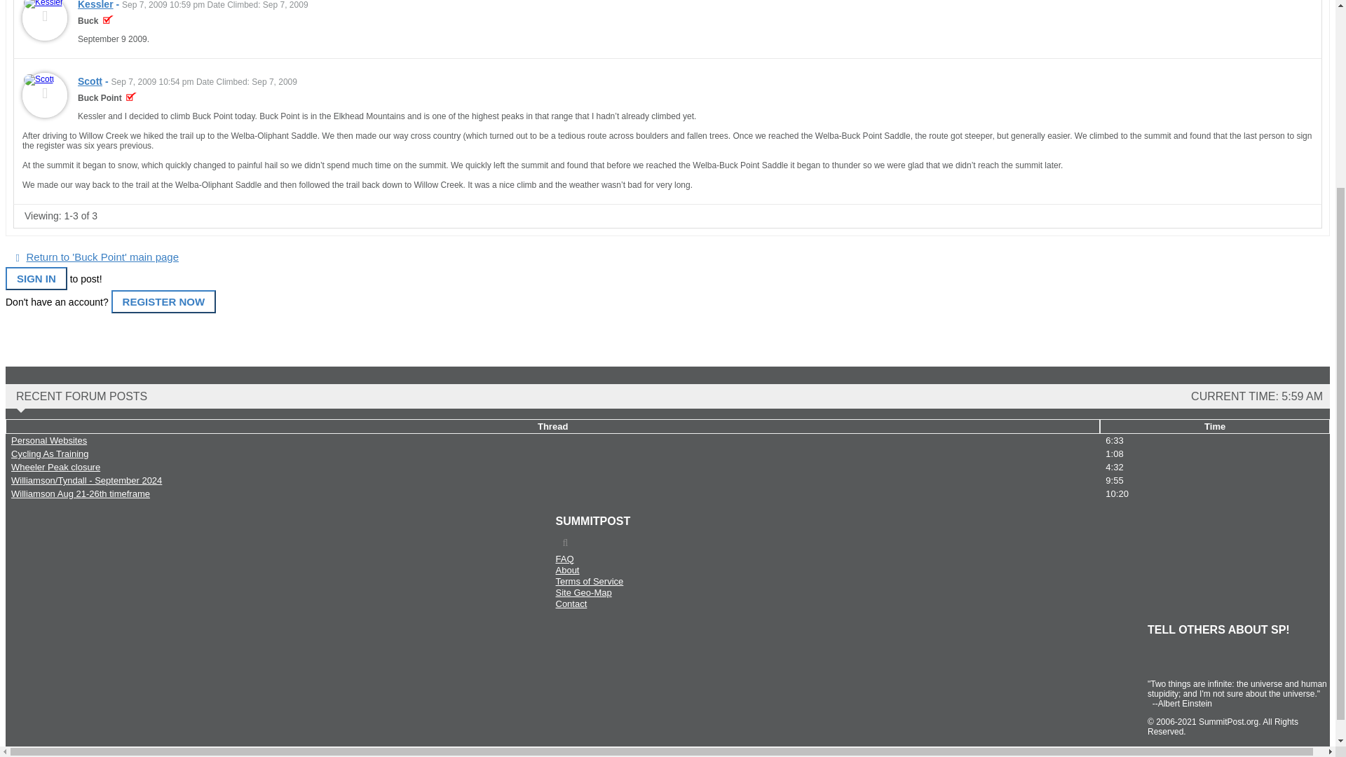 The image size is (1346, 757). Describe the element at coordinates (95, 5) in the screenshot. I see `Kessler` at that location.